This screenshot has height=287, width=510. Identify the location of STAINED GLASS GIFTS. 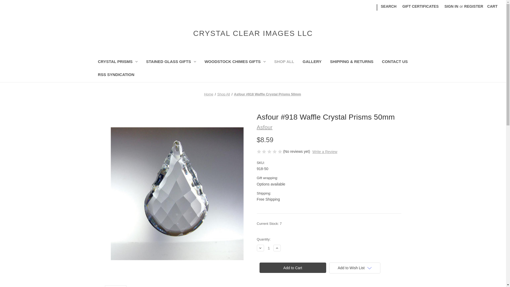
(171, 62).